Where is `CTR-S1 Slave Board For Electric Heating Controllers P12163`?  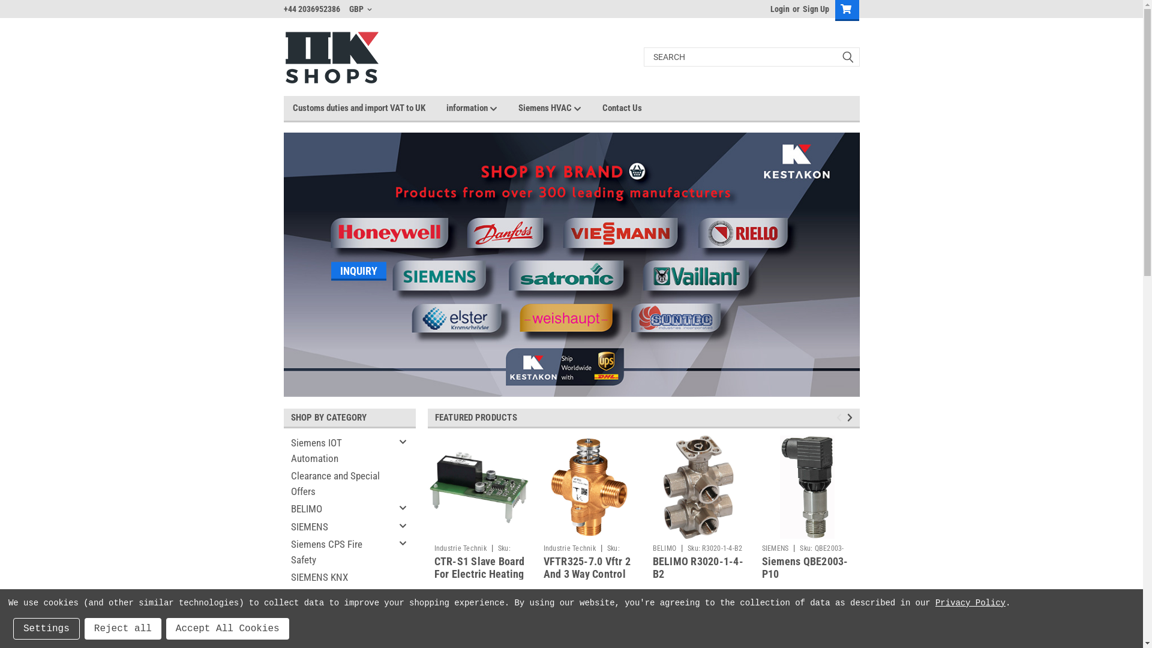
CTR-S1 Slave Board For Electric Heating Controllers P12163 is located at coordinates (480, 487).